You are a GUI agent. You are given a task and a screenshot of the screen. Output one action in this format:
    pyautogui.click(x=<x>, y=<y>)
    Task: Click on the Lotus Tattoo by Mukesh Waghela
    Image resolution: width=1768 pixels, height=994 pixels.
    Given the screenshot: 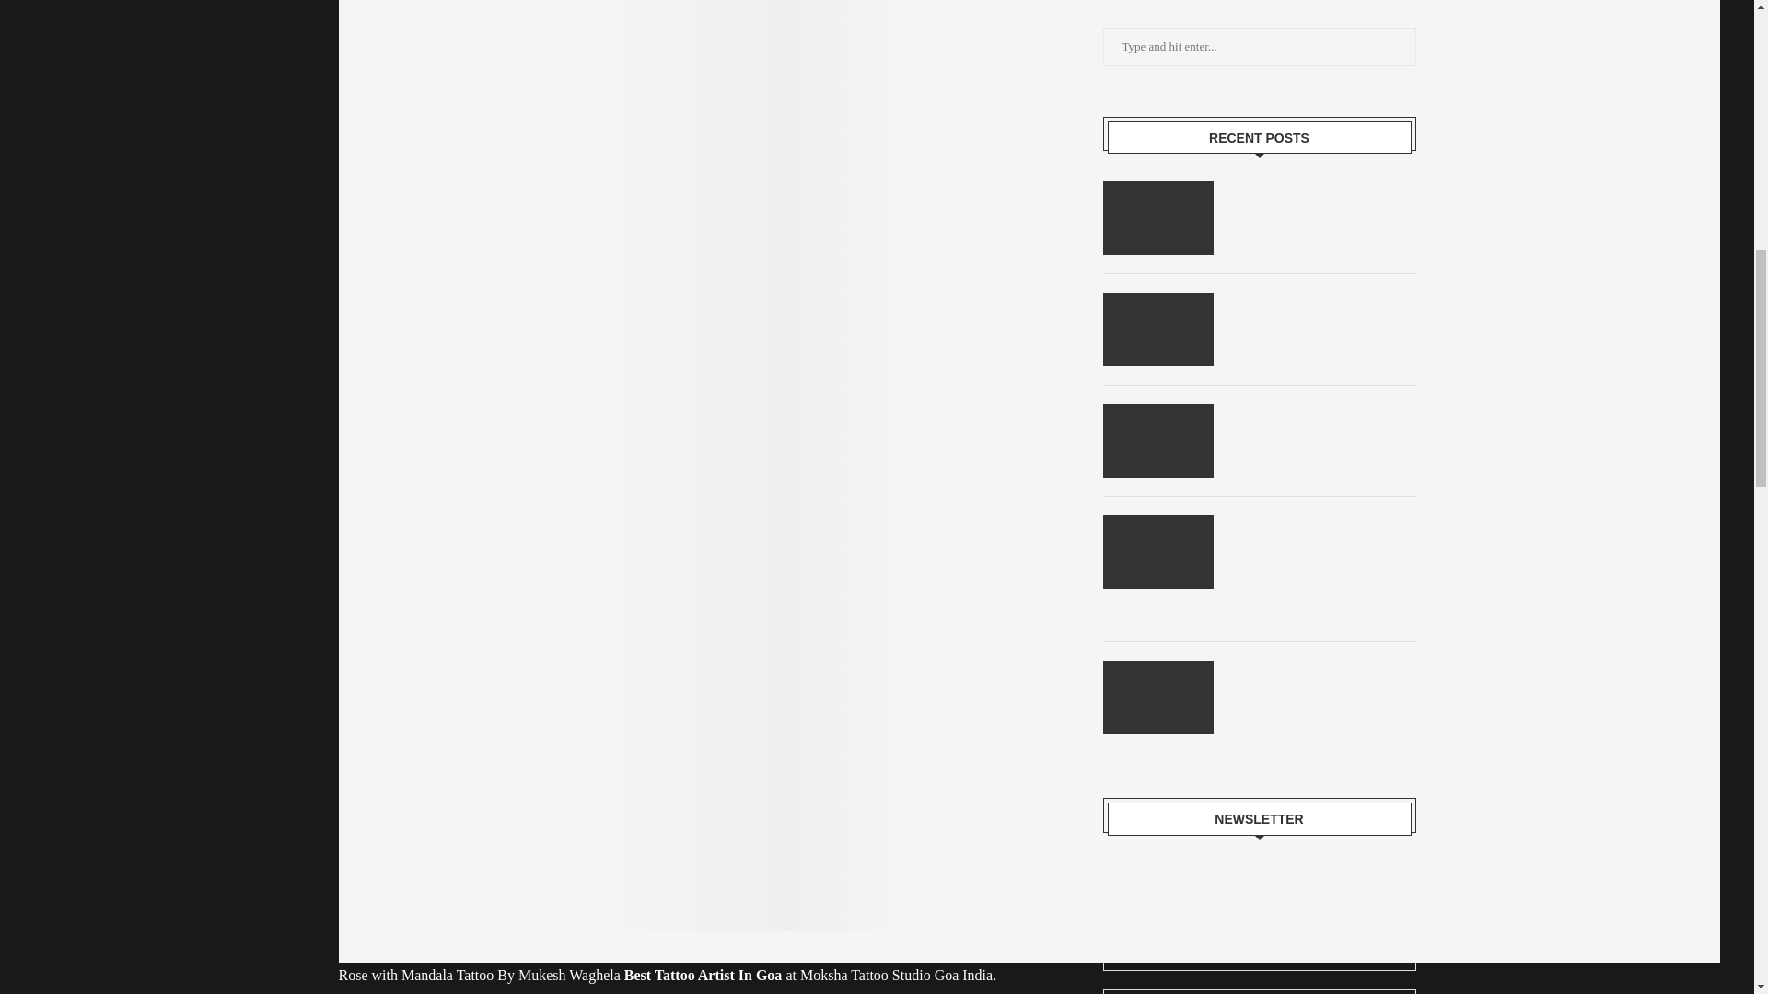 What is the action you would take?
    pyautogui.click(x=1324, y=201)
    